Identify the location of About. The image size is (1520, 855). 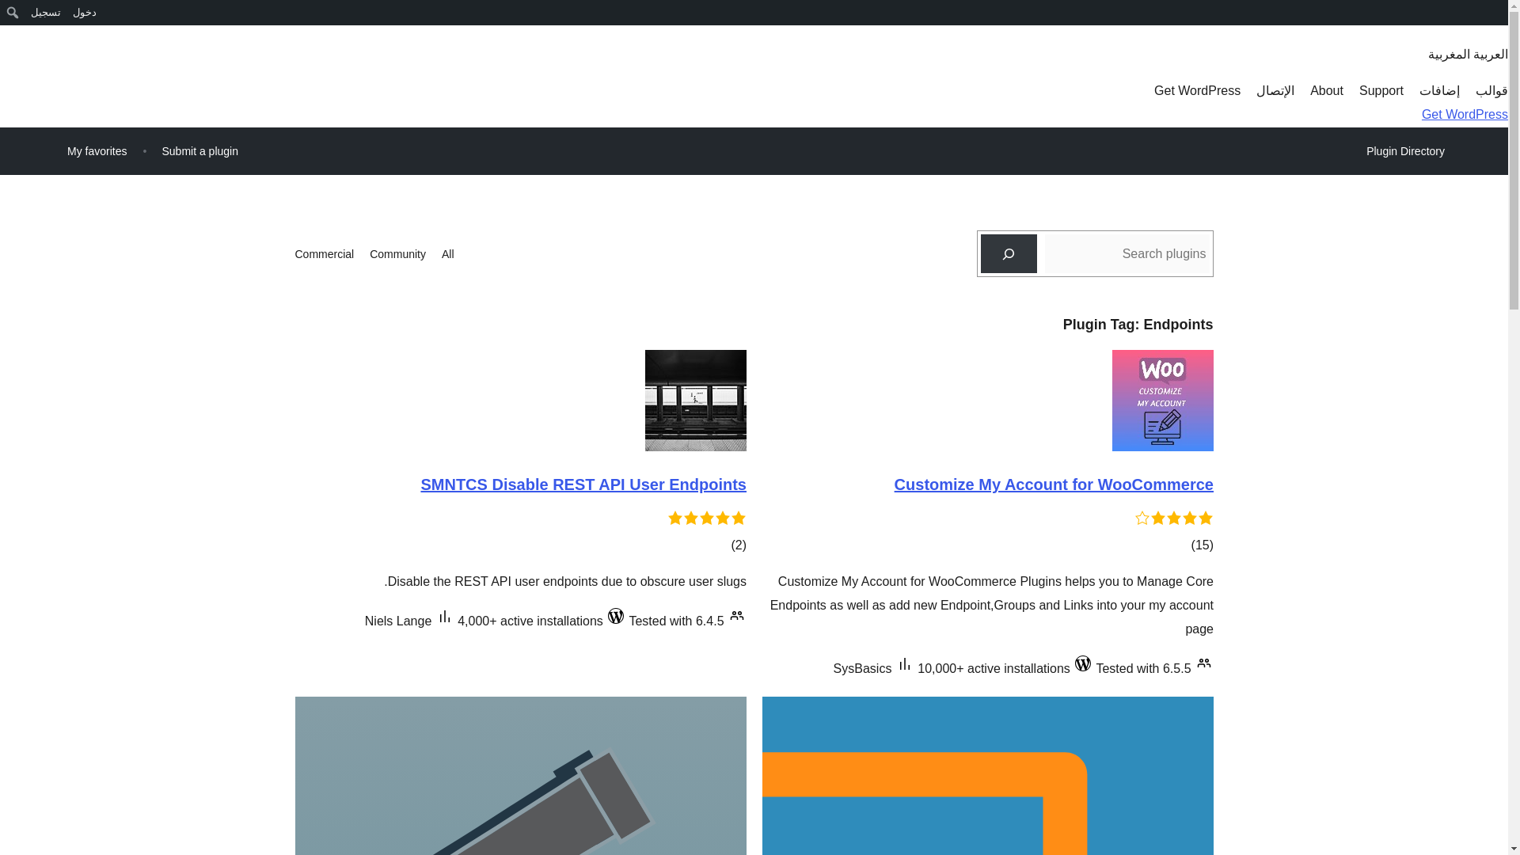
(1327, 90).